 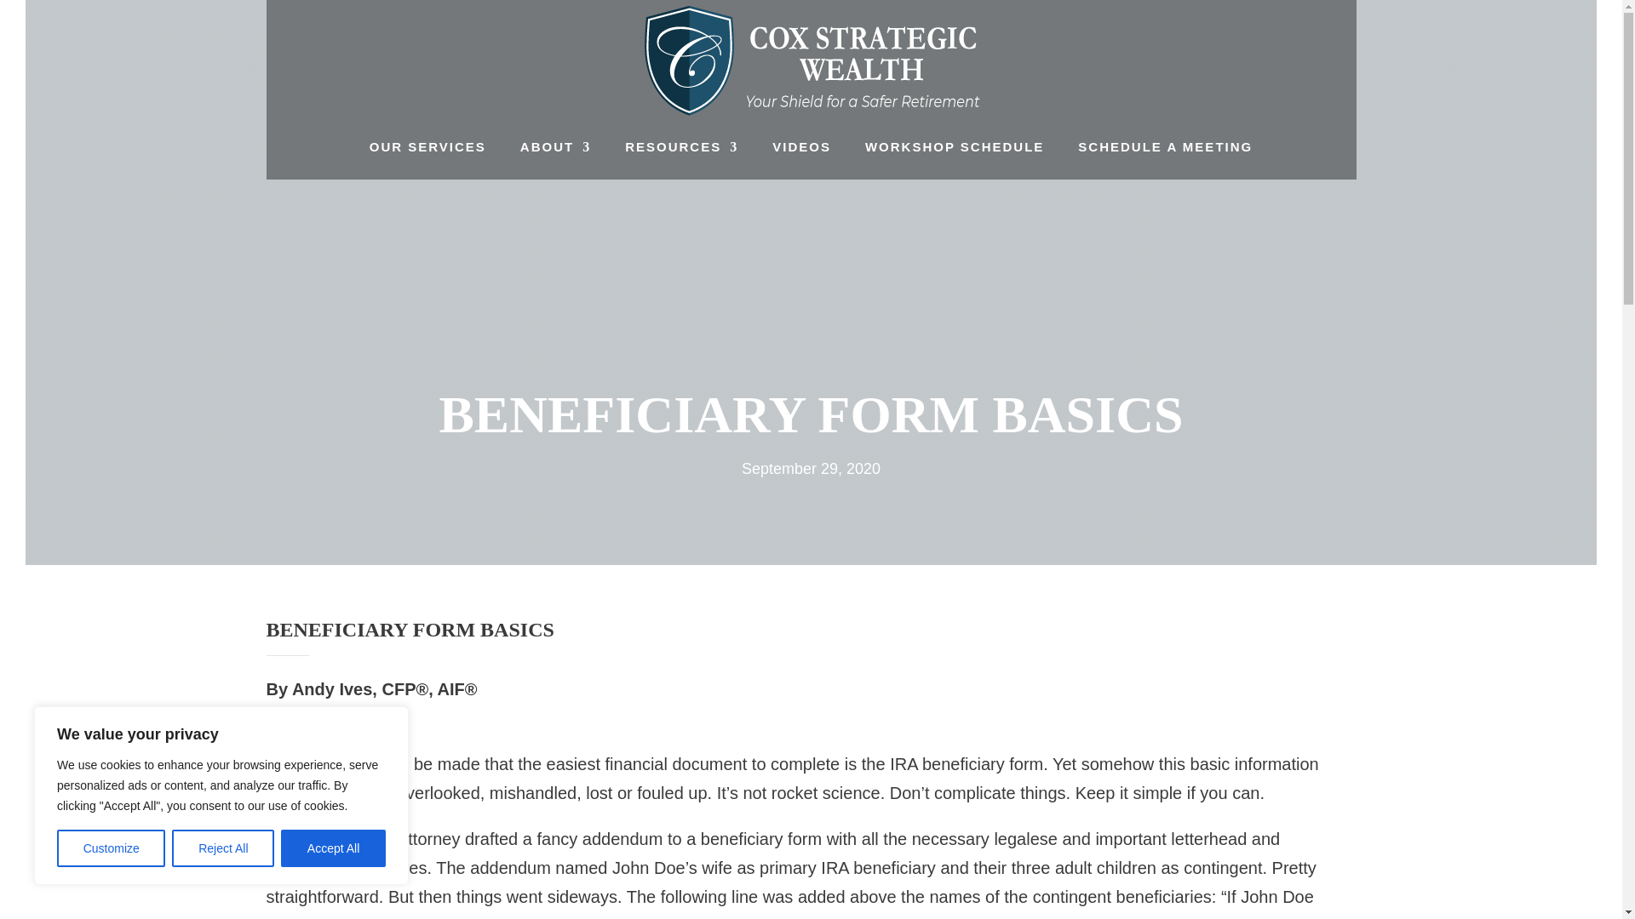 What do you see at coordinates (555, 146) in the screenshot?
I see `ABOUT` at bounding box center [555, 146].